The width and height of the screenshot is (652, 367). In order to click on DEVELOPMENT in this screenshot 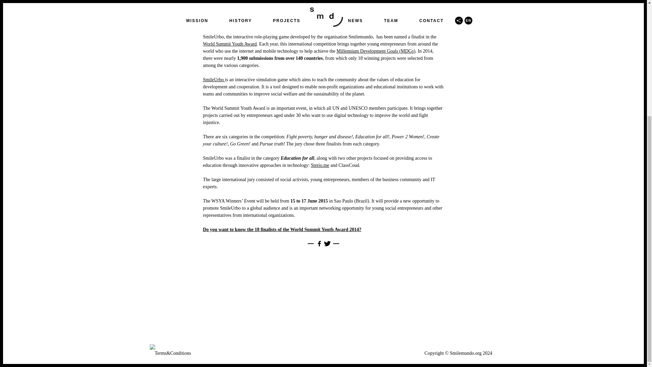, I will do `click(331, 23)`.